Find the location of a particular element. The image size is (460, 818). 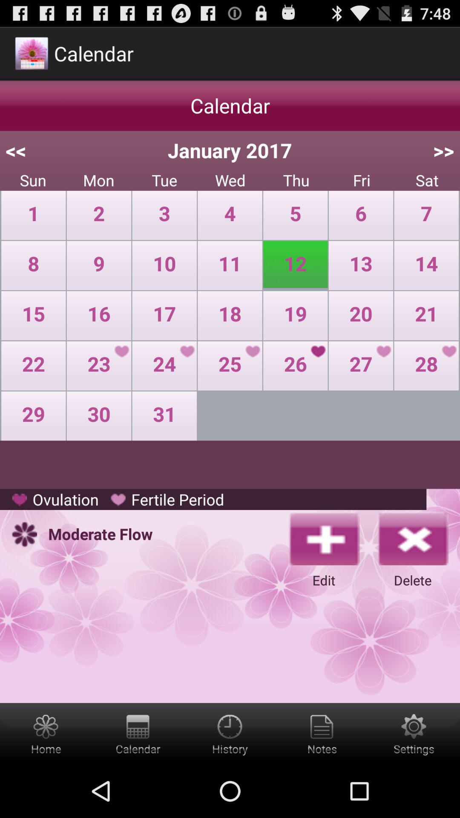

select the settings is located at coordinates (414, 734).